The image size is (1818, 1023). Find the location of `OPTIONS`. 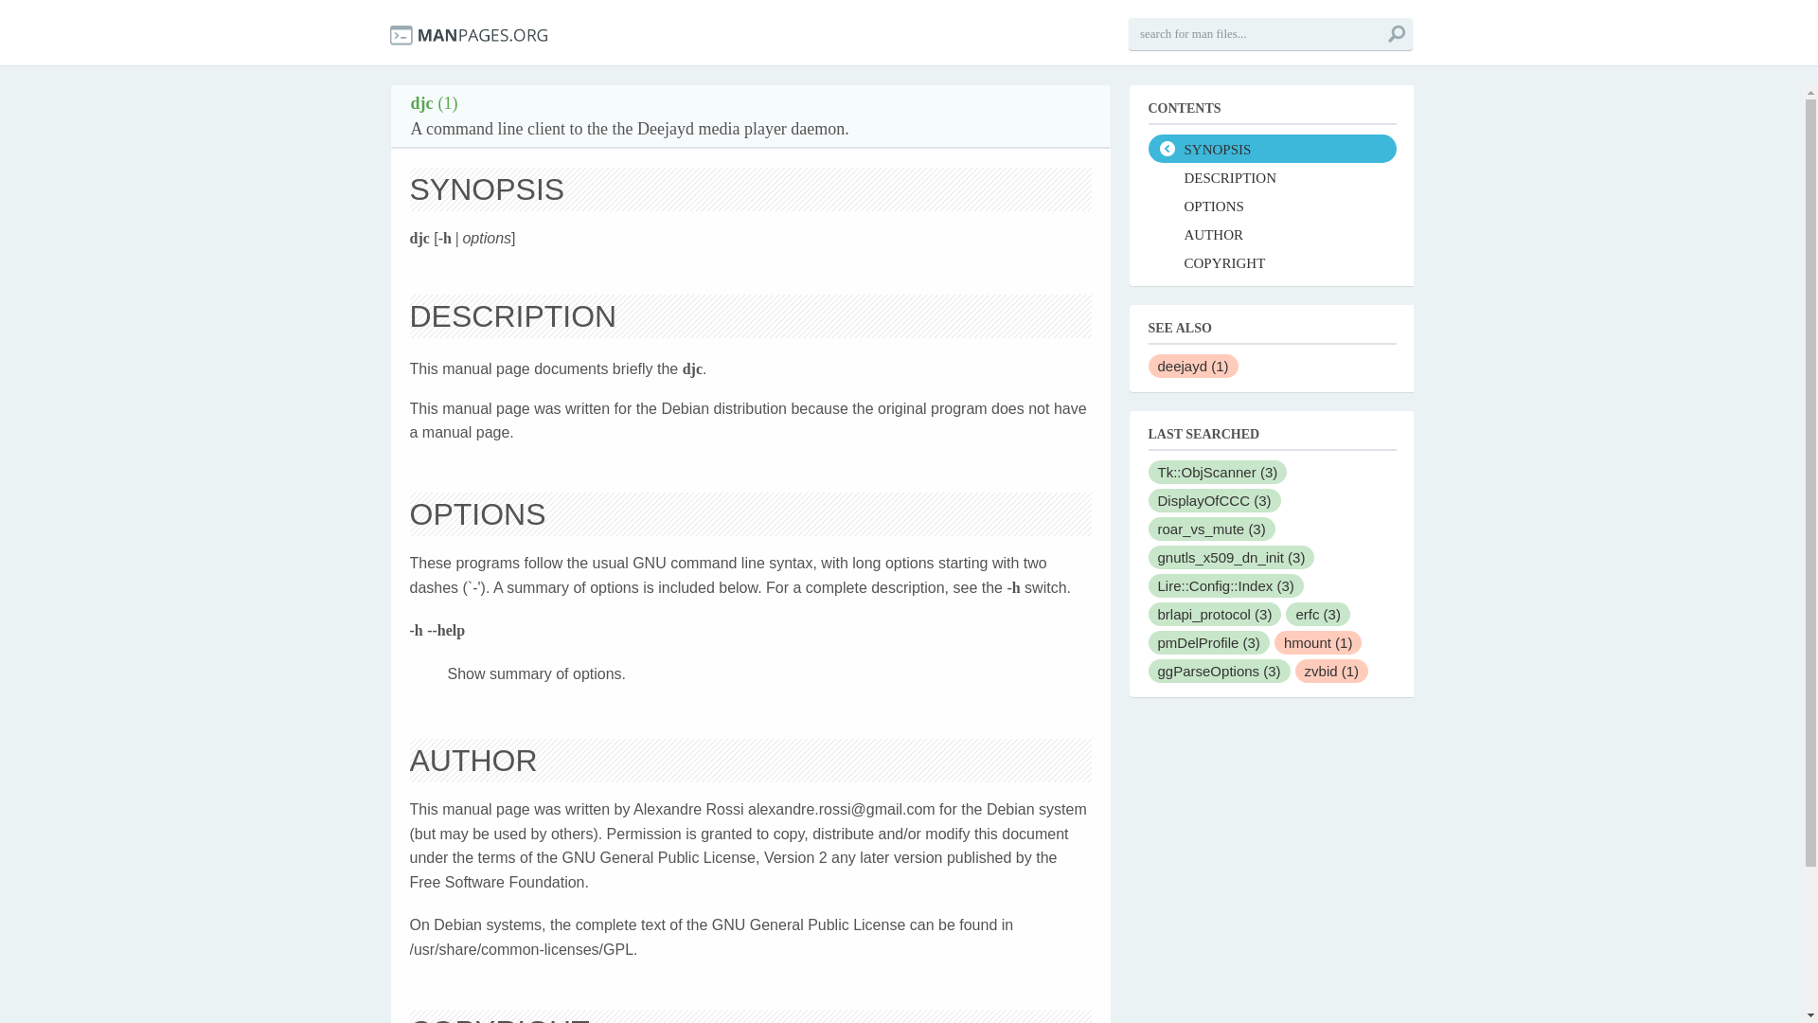

OPTIONS is located at coordinates (1271, 205).